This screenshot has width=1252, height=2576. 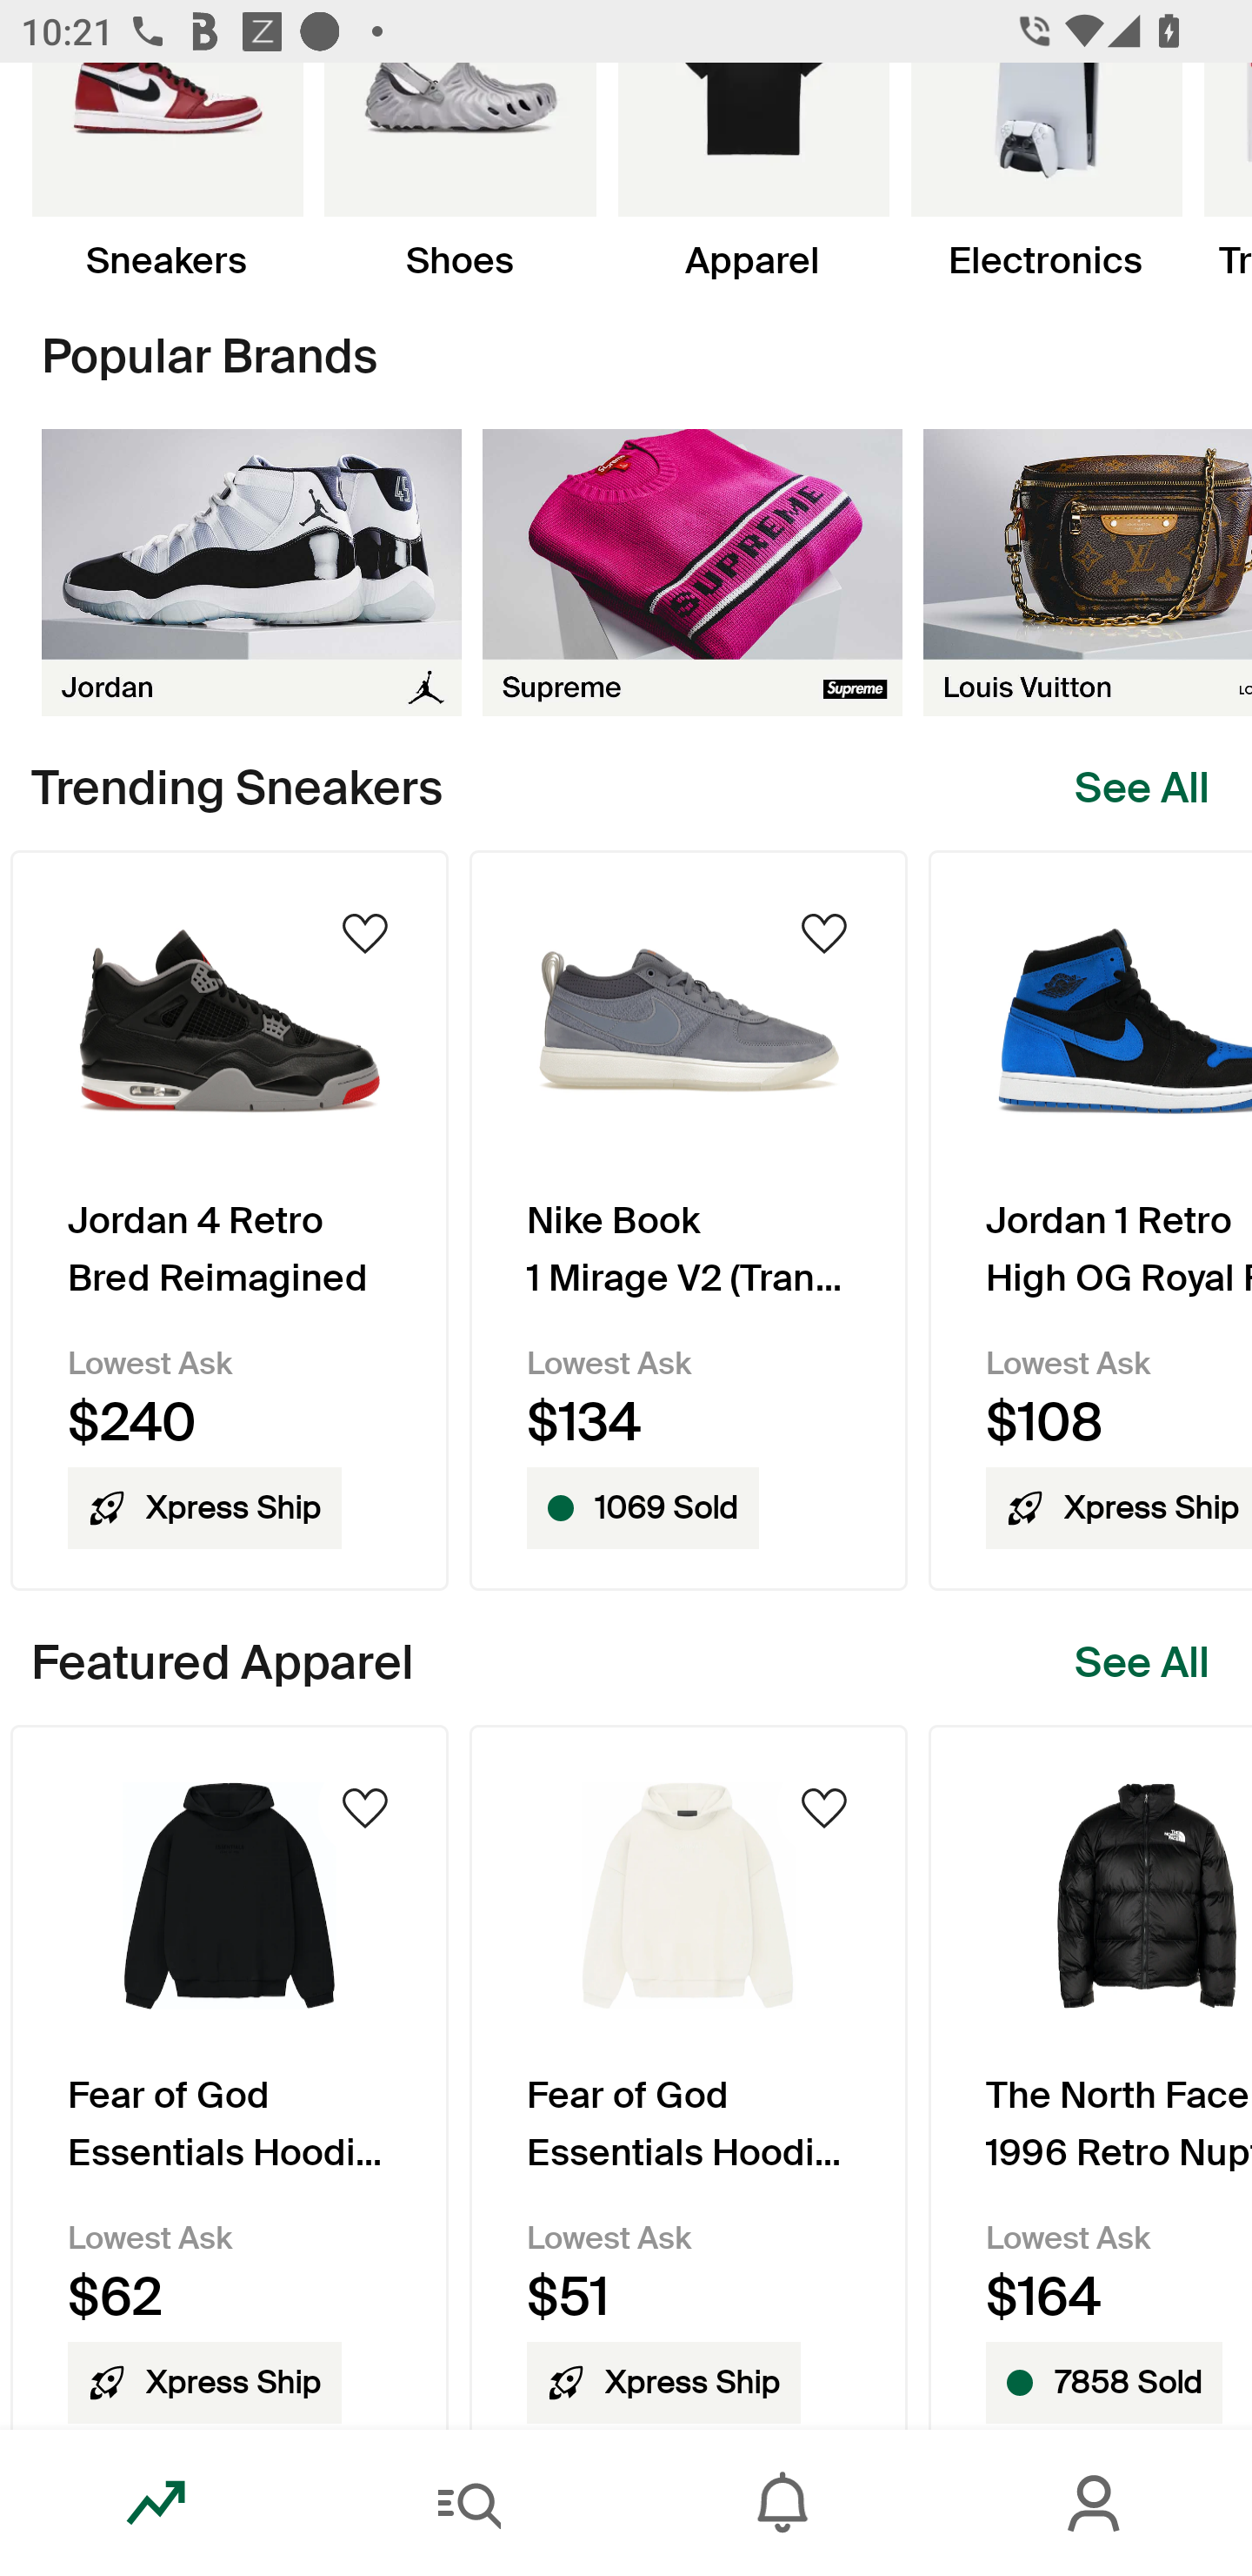 What do you see at coordinates (251, 573) in the screenshot?
I see `jordan.jpg` at bounding box center [251, 573].